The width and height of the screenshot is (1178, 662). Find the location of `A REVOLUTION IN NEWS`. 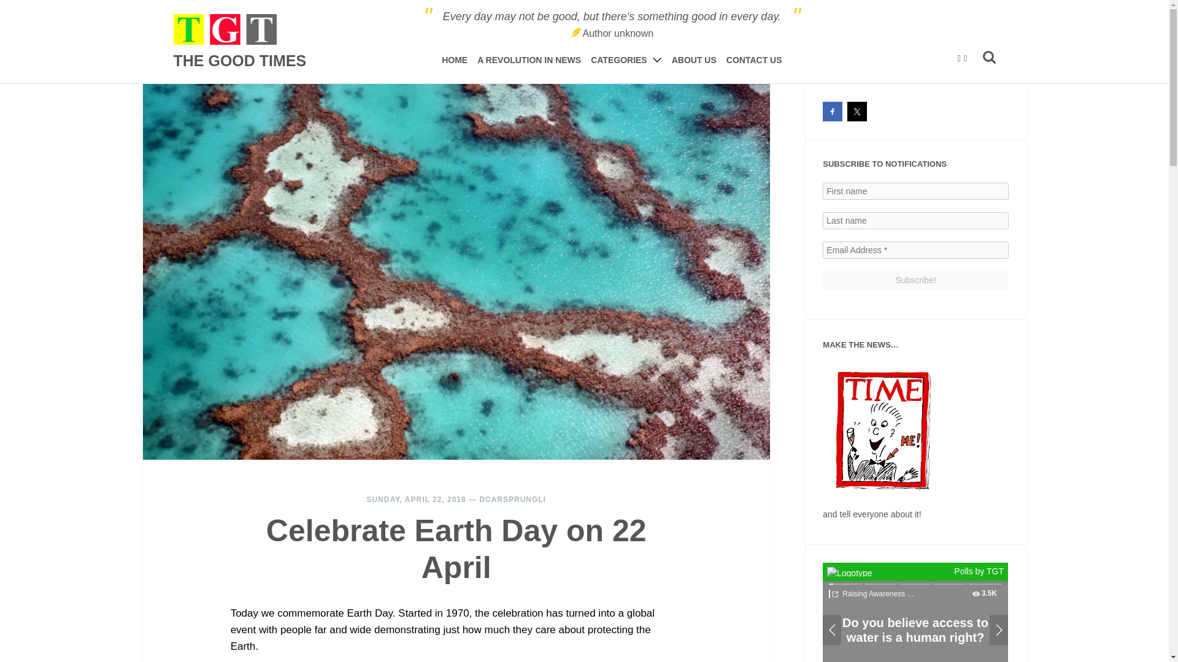

A REVOLUTION IN NEWS is located at coordinates (529, 60).